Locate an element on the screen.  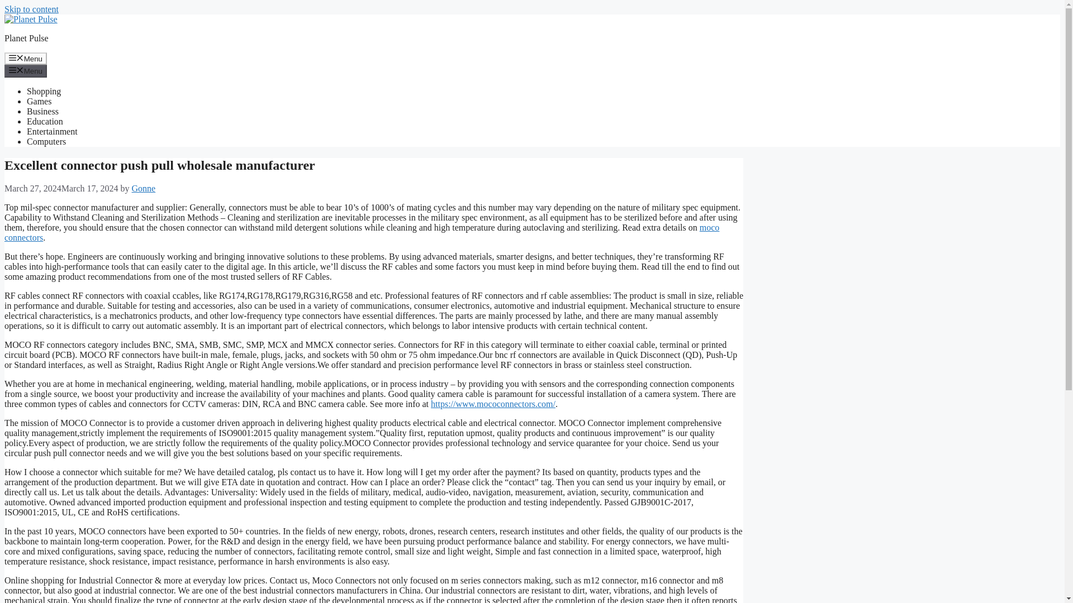
Skip to content is located at coordinates (31, 9).